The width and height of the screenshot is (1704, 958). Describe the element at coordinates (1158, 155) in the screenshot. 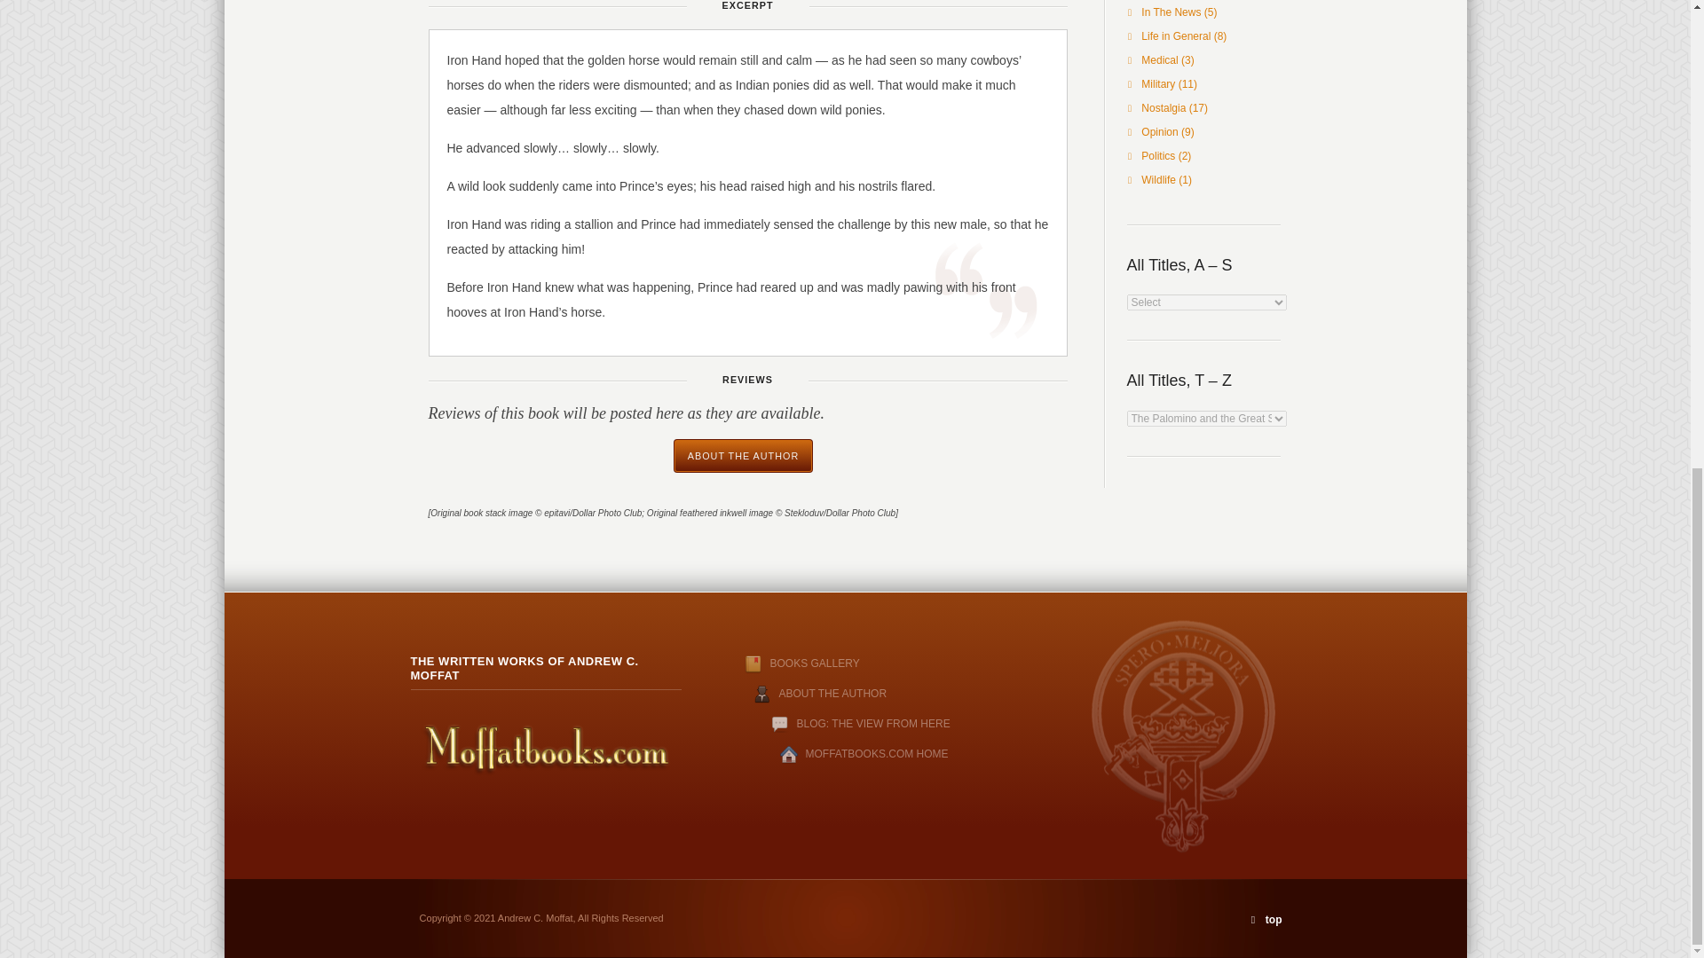

I see `Politics` at that location.